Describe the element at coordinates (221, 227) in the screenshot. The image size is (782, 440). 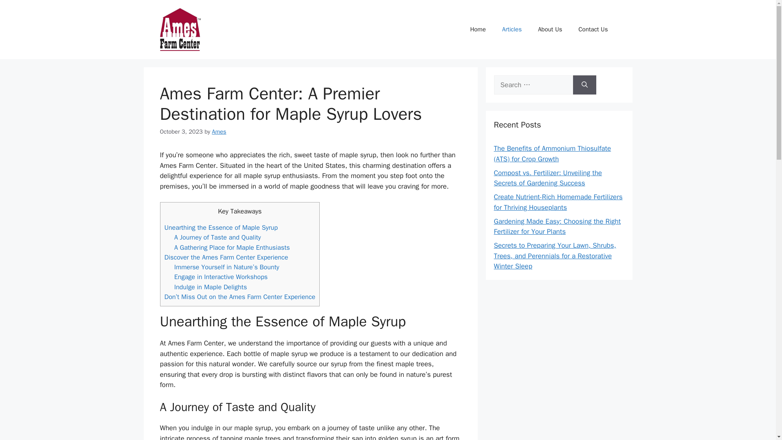
I see `Unearthing the Essence of Maple Syrup` at that location.